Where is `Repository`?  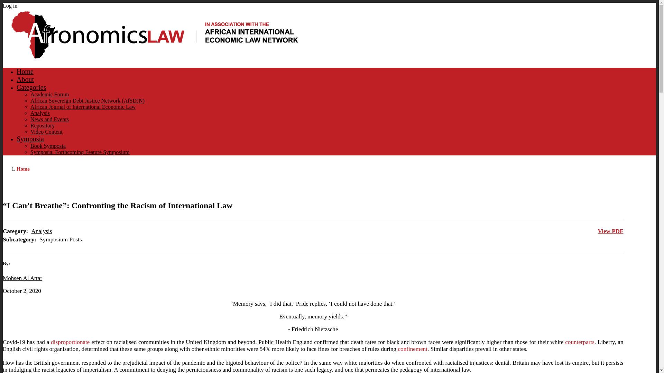
Repository is located at coordinates (42, 125).